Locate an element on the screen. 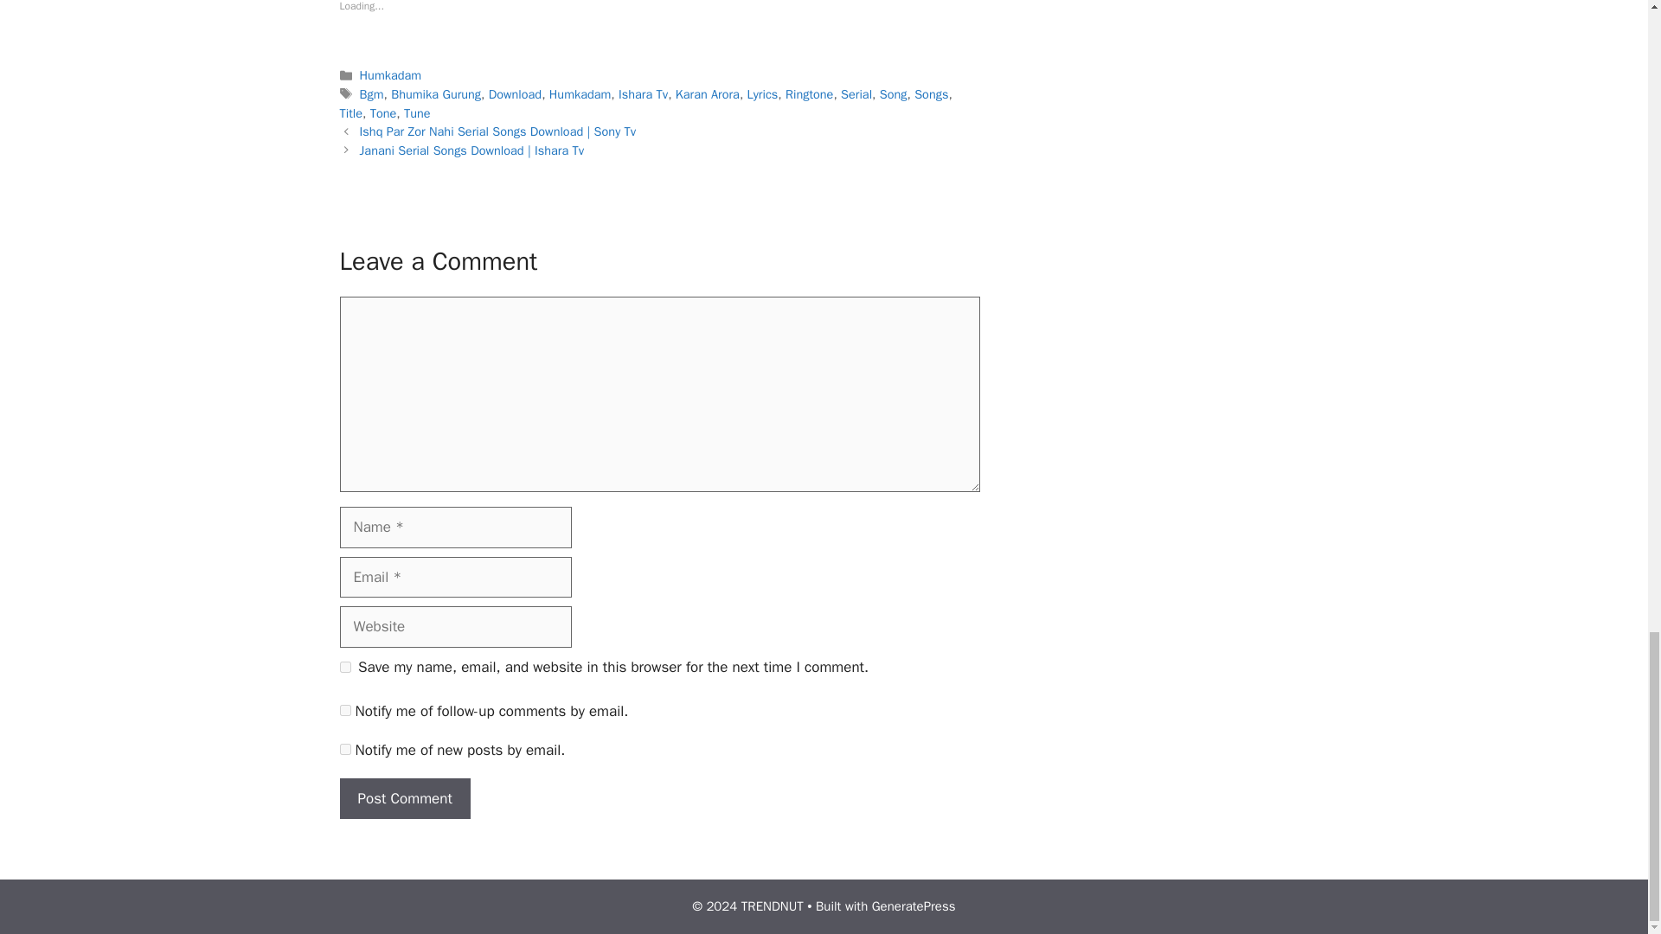 This screenshot has width=1661, height=934. Song is located at coordinates (893, 93).